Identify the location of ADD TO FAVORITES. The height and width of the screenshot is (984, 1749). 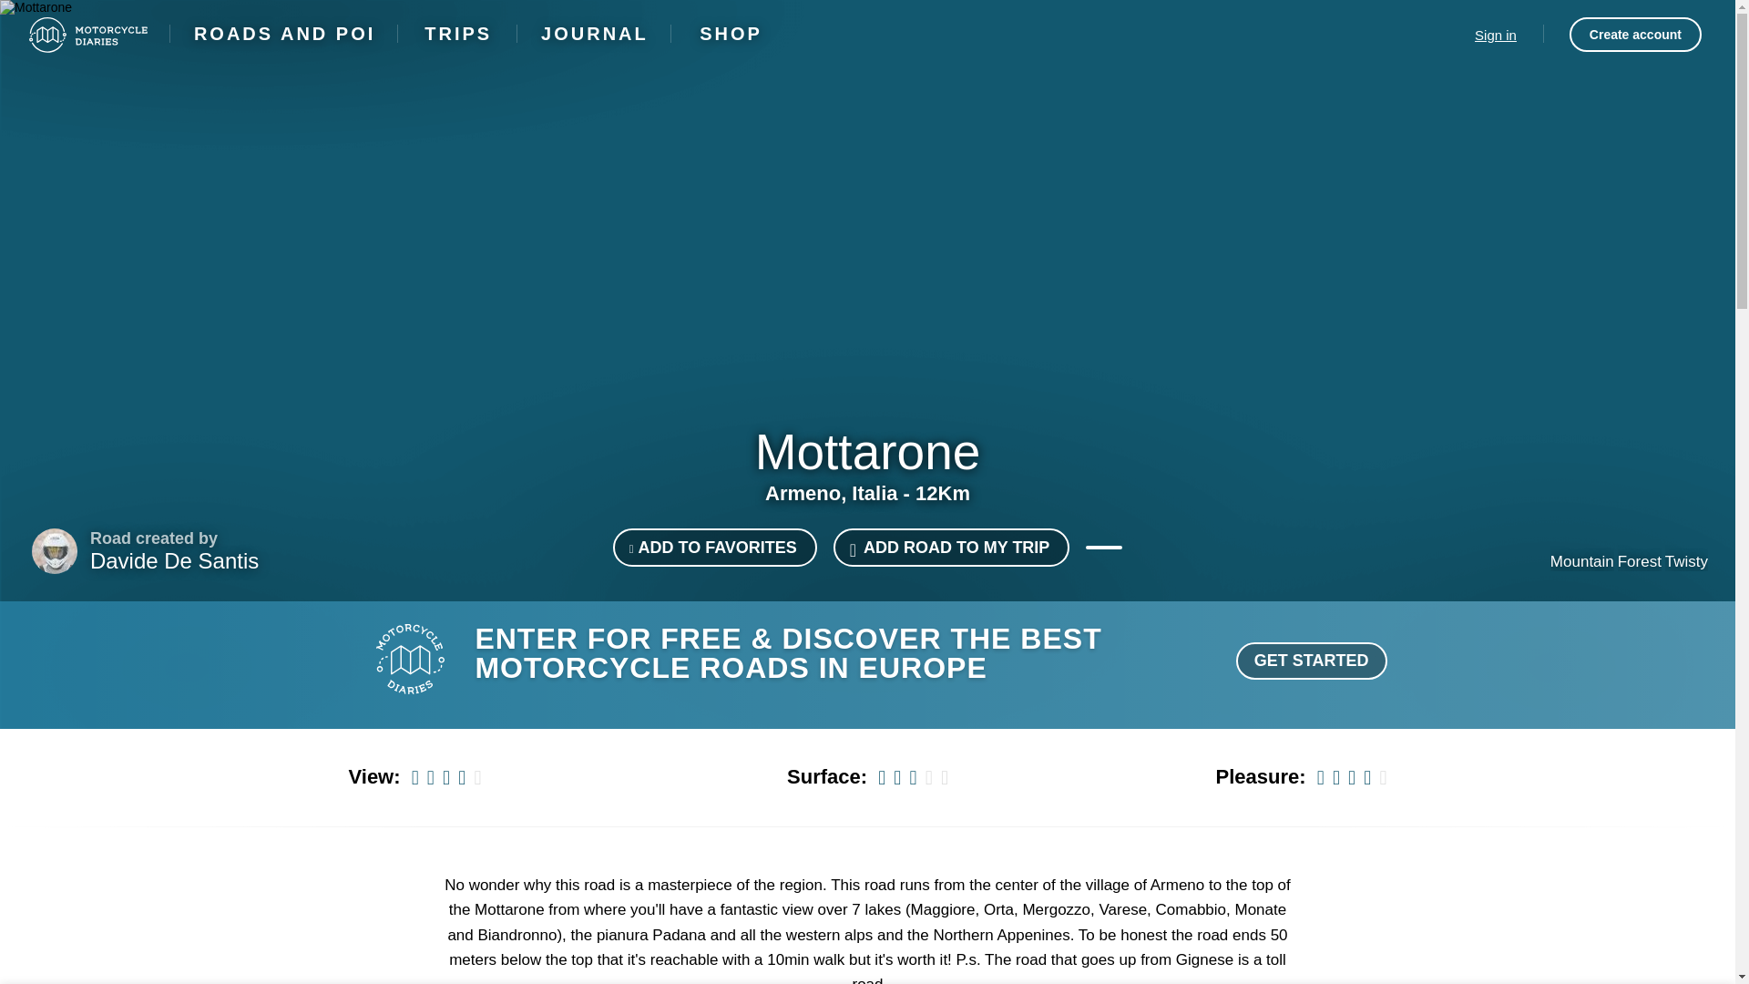
(714, 547).